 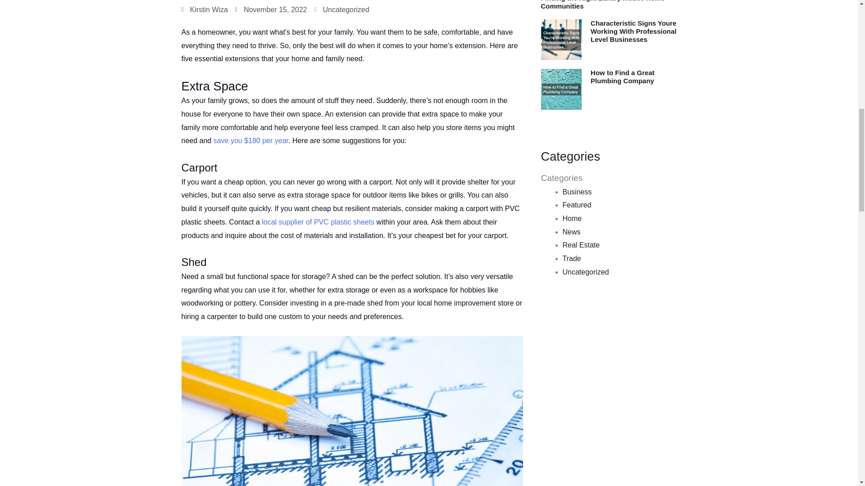 I want to click on Featured, so click(x=577, y=205).